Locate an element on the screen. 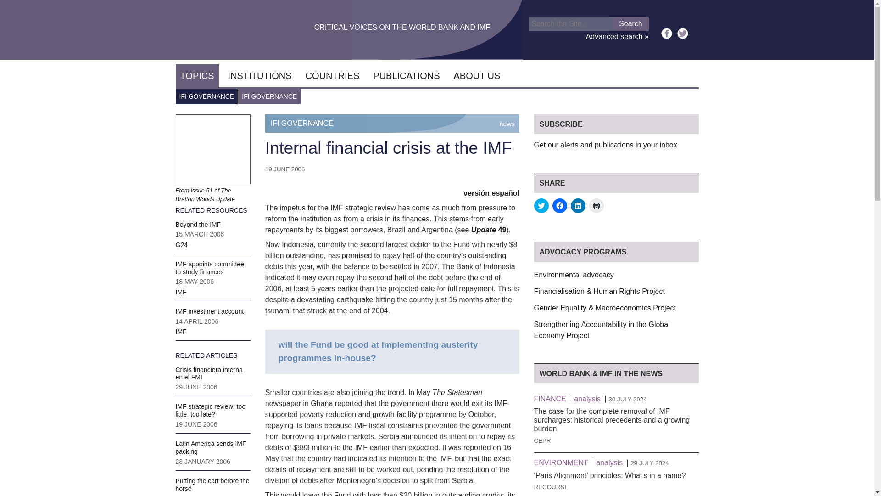 Image resolution: width=881 pixels, height=496 pixels. TOPICS is located at coordinates (197, 76).